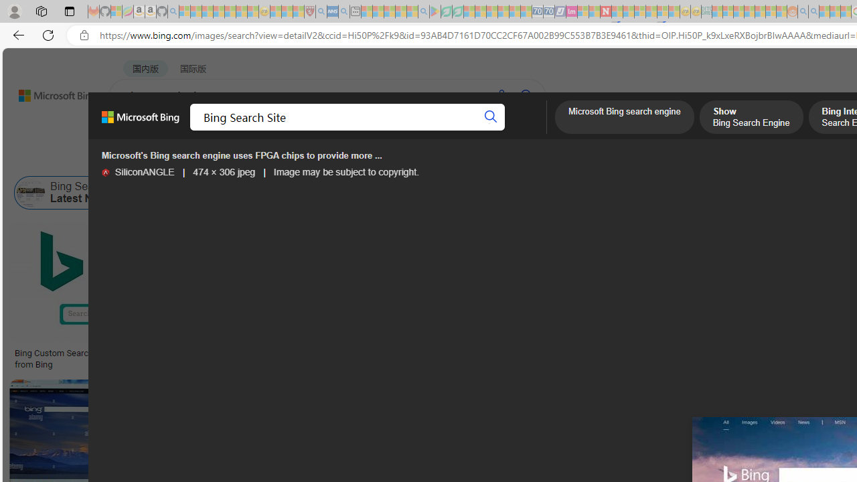 The image size is (857, 482). Describe the element at coordinates (537, 12) in the screenshot. I see `Cheap Car Rentals - Save70.com - Sleeping` at that location.